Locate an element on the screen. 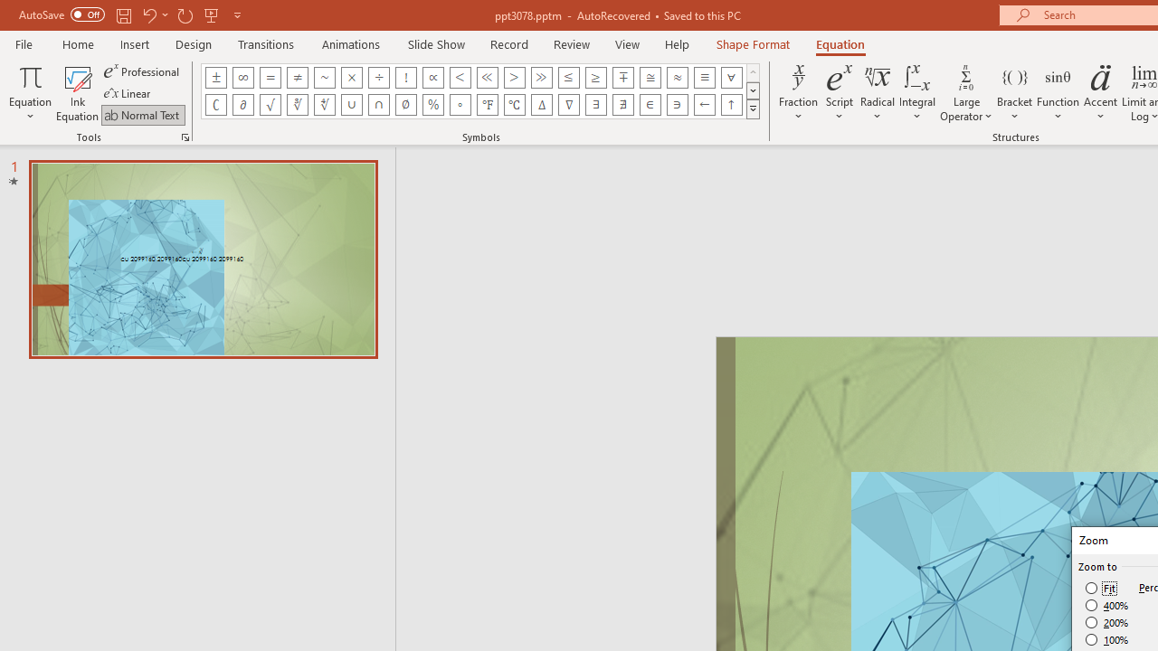  Equation is located at coordinates (840, 43).